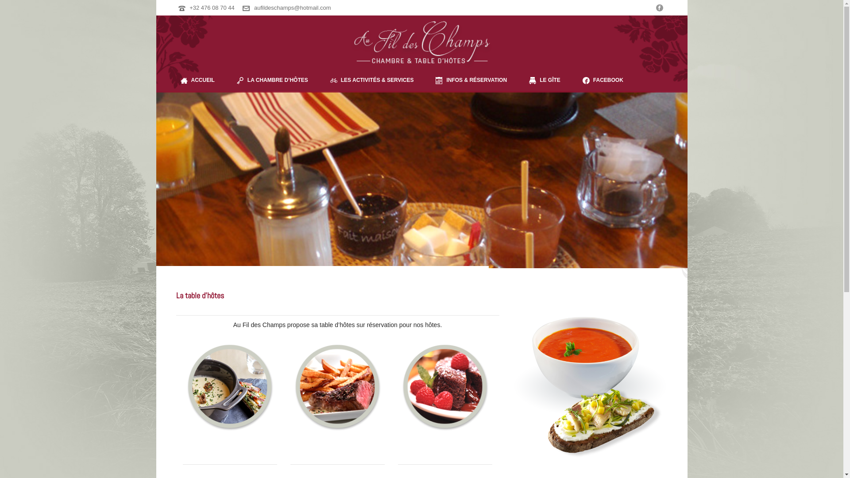 This screenshot has width=850, height=478. Describe the element at coordinates (590, 387) in the screenshot. I see `soupe-tomate` at that location.